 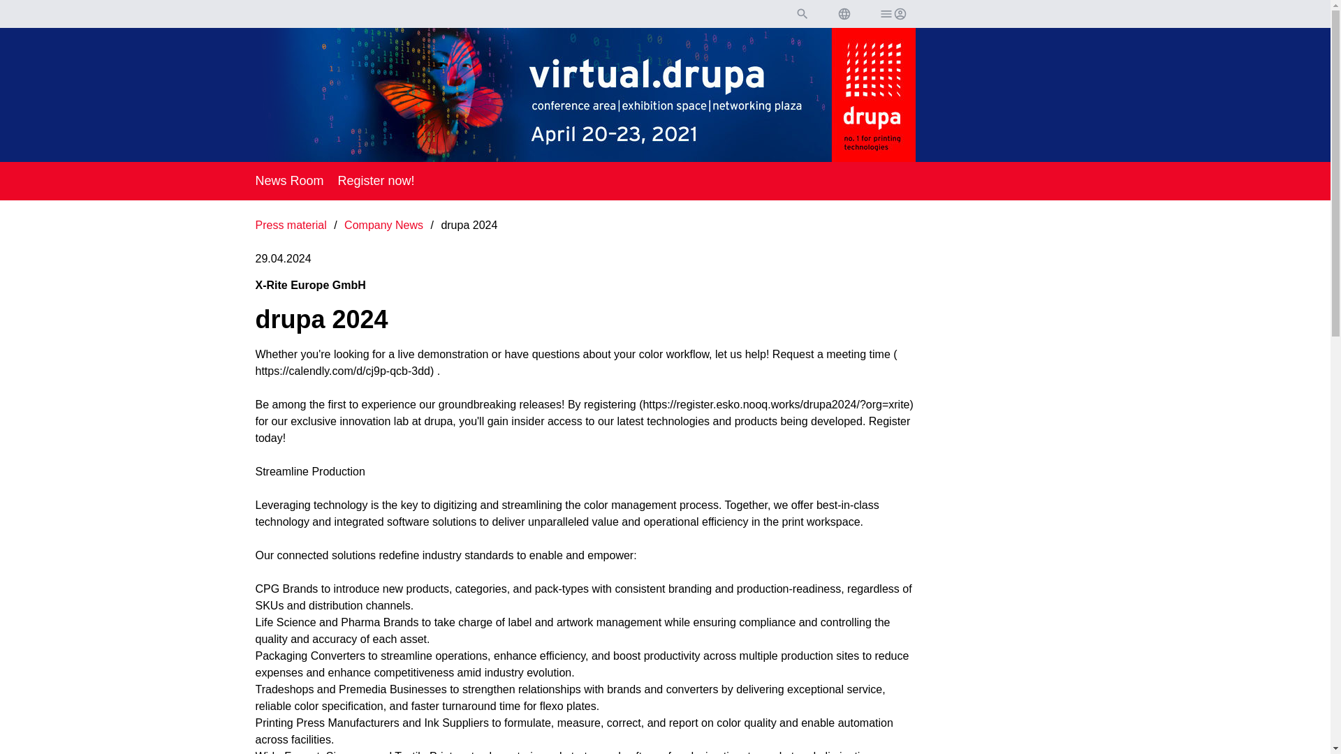 I want to click on Company News, so click(x=386, y=225).